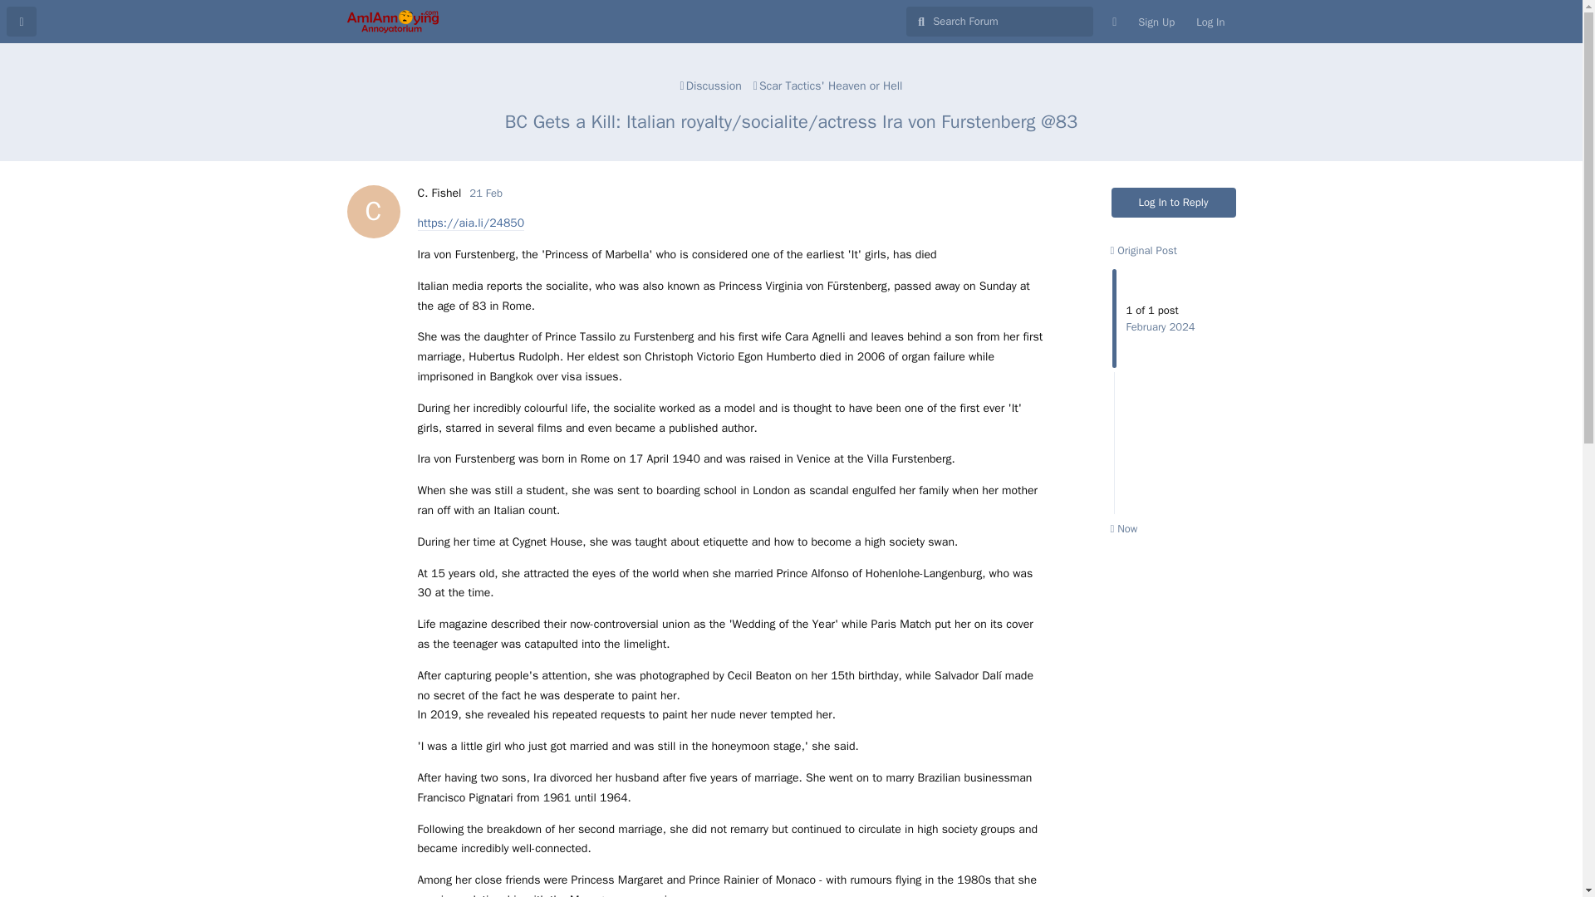 Image resolution: width=1595 pixels, height=897 pixels. I want to click on Sign Up, so click(1156, 22).